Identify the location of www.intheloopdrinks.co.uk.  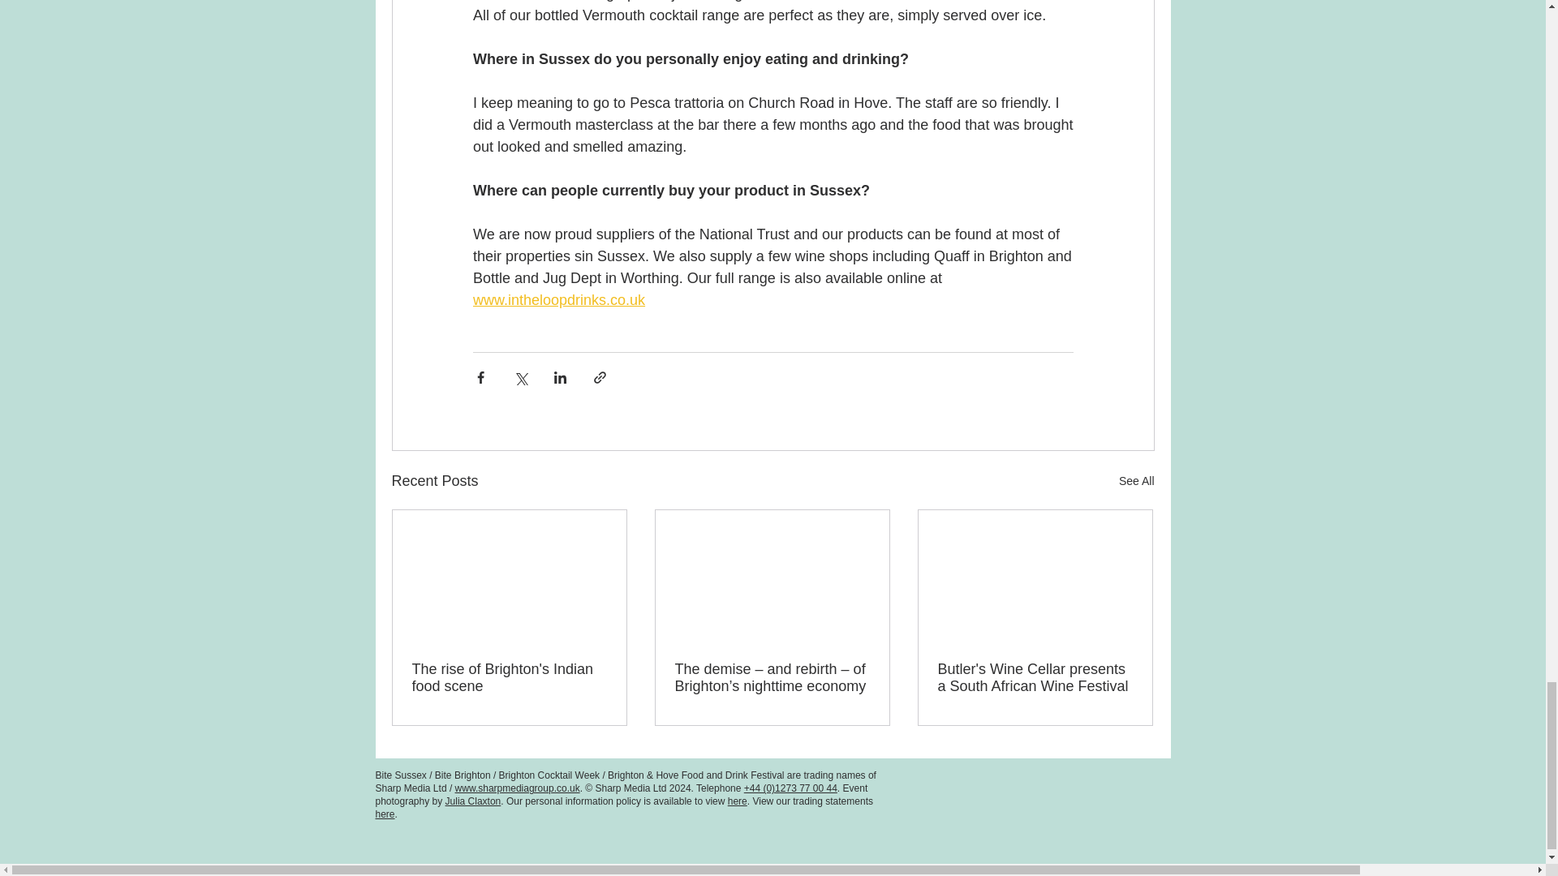
(558, 300).